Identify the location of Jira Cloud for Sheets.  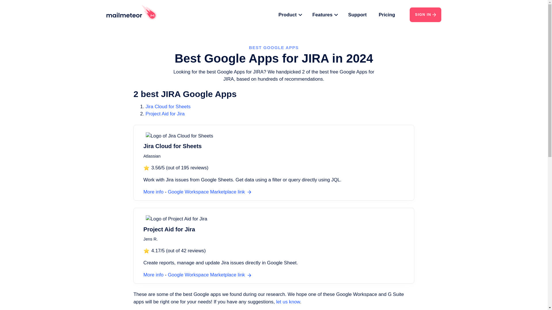
(164, 139).